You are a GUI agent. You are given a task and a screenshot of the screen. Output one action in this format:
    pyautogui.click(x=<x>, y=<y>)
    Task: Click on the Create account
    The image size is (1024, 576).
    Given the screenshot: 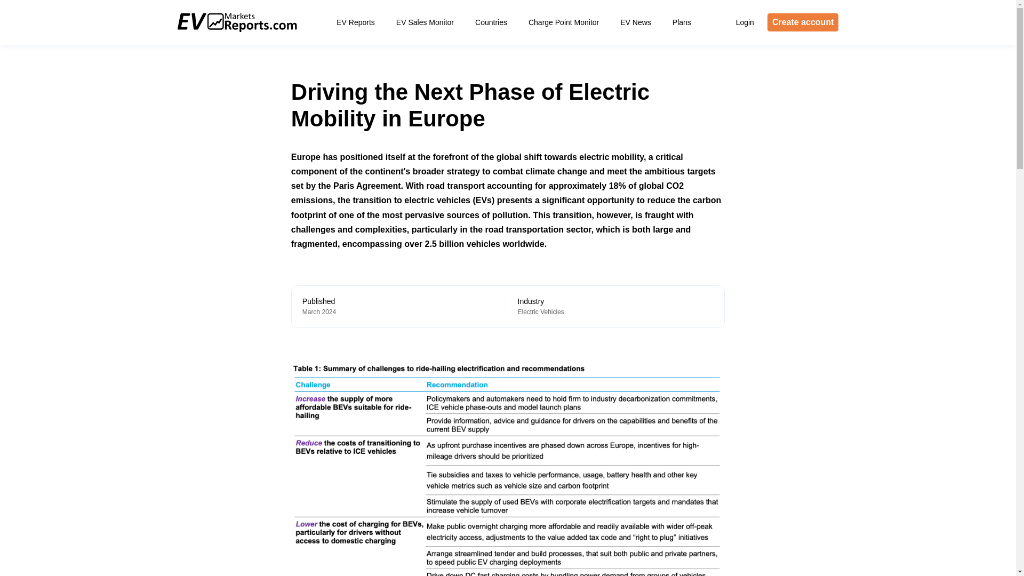 What is the action you would take?
    pyautogui.click(x=803, y=22)
    